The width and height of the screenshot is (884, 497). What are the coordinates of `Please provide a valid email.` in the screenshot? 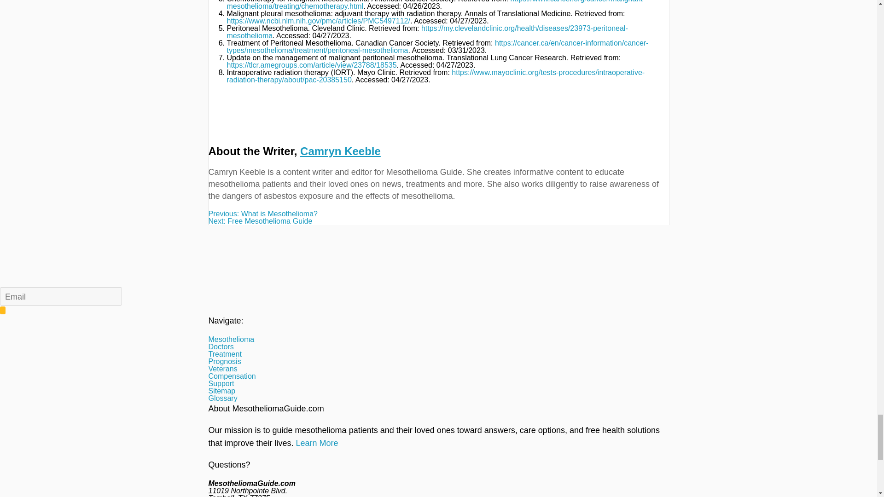 It's located at (61, 296).